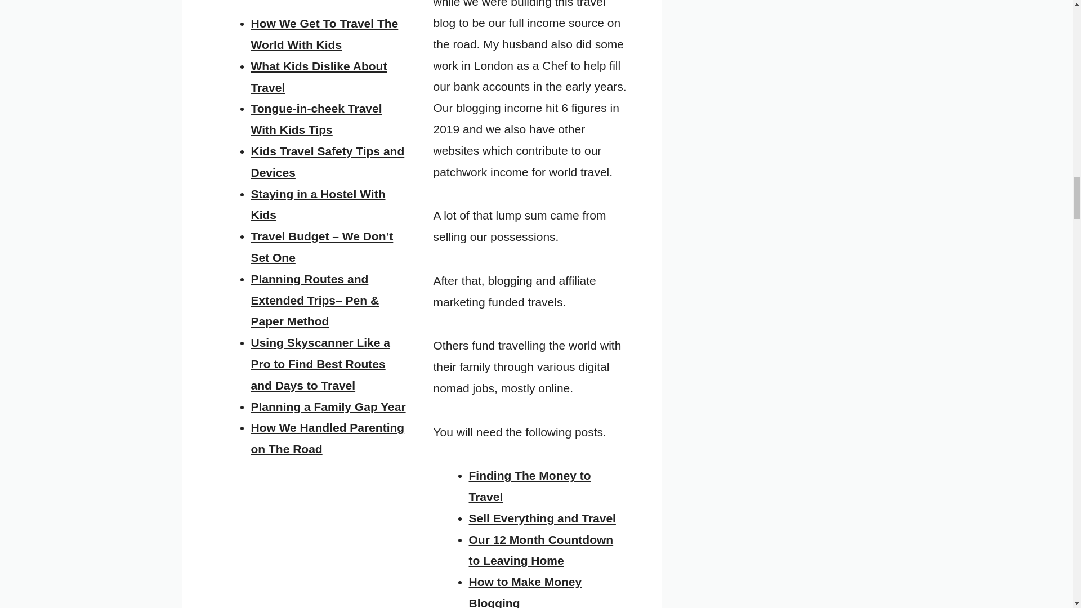  Describe the element at coordinates (324, 34) in the screenshot. I see `How We Get To Travel The World With Kids` at that location.